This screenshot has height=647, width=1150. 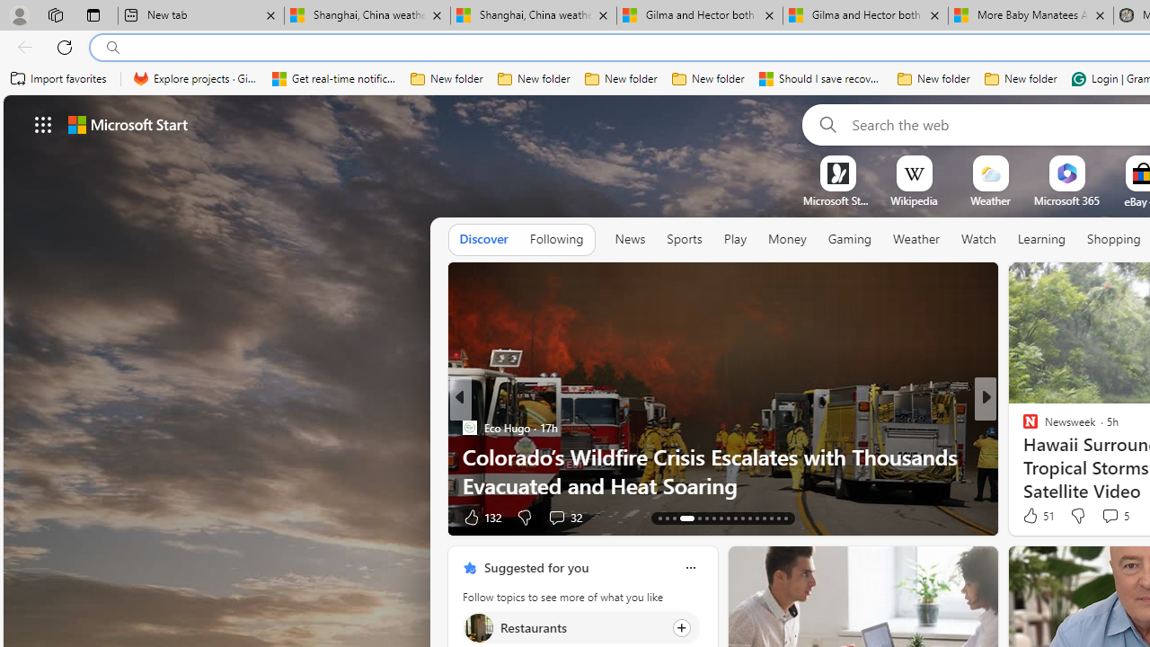 I want to click on AutomationID: tab-19, so click(x=674, y=518).